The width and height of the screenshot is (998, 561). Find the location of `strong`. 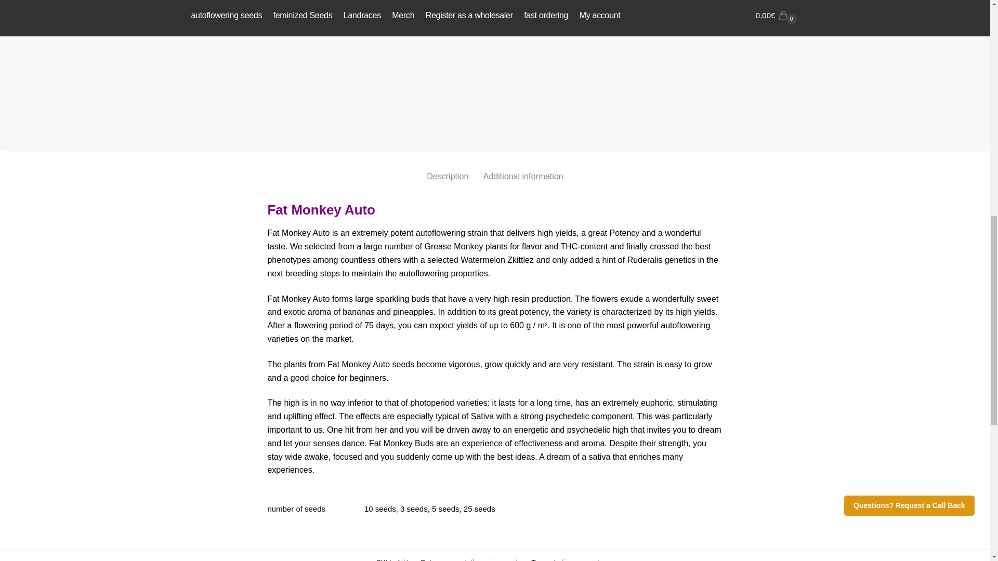

strong is located at coordinates (604, 559).